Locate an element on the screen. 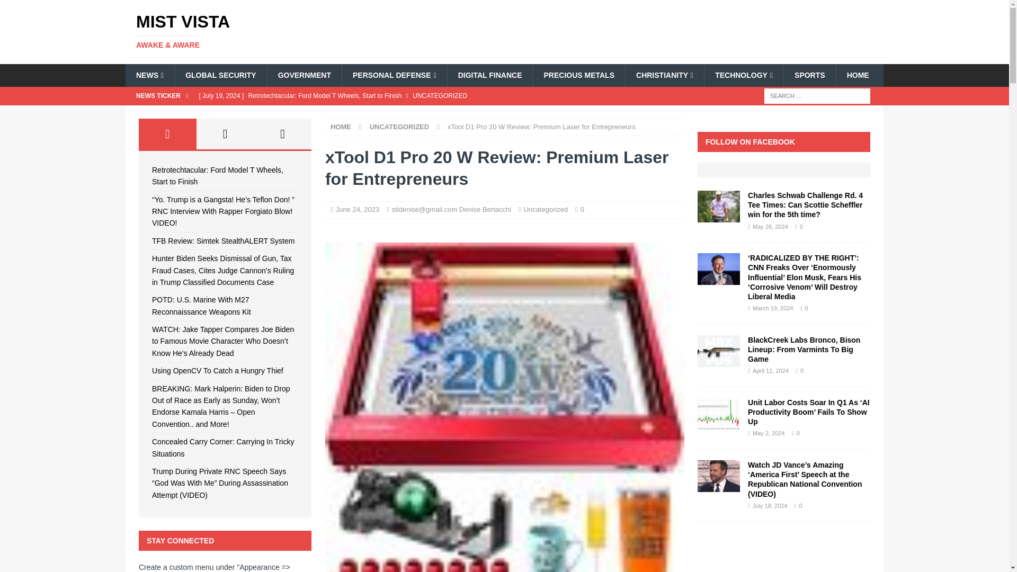 The width and height of the screenshot is (1017, 572). GOVERNMENT is located at coordinates (304, 75).